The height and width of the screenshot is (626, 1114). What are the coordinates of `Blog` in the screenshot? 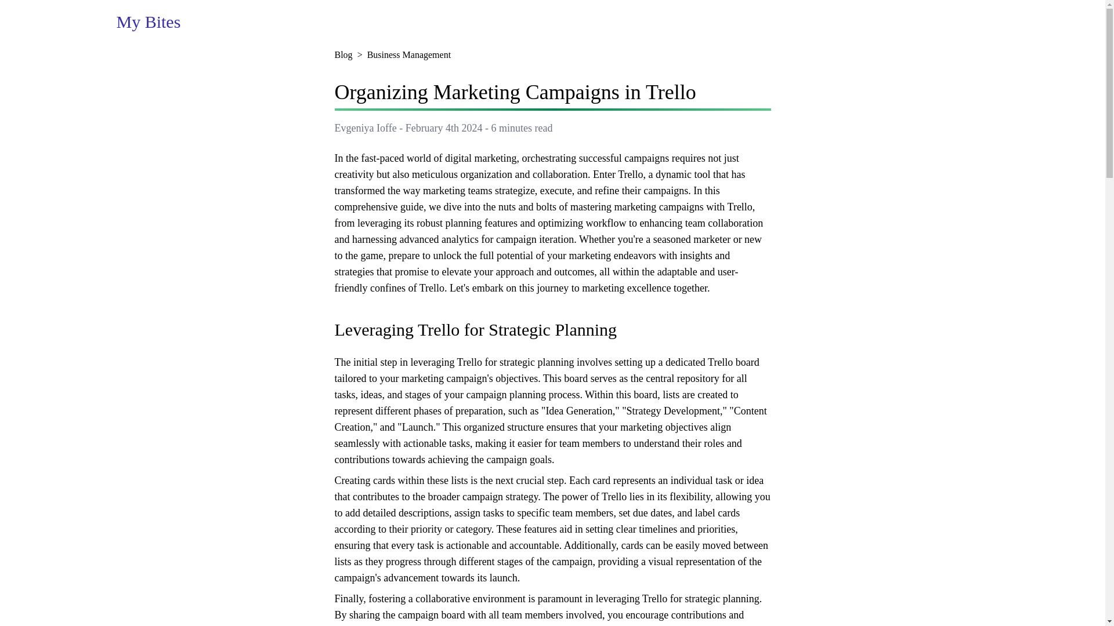 It's located at (343, 54).